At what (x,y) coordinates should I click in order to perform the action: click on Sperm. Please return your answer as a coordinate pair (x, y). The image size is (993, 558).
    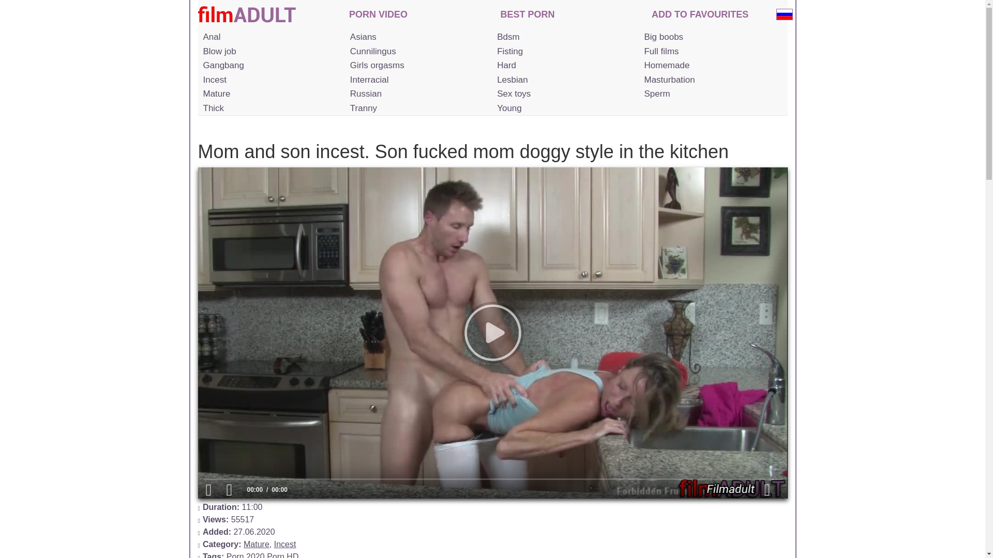
    Looking at the image, I should click on (711, 94).